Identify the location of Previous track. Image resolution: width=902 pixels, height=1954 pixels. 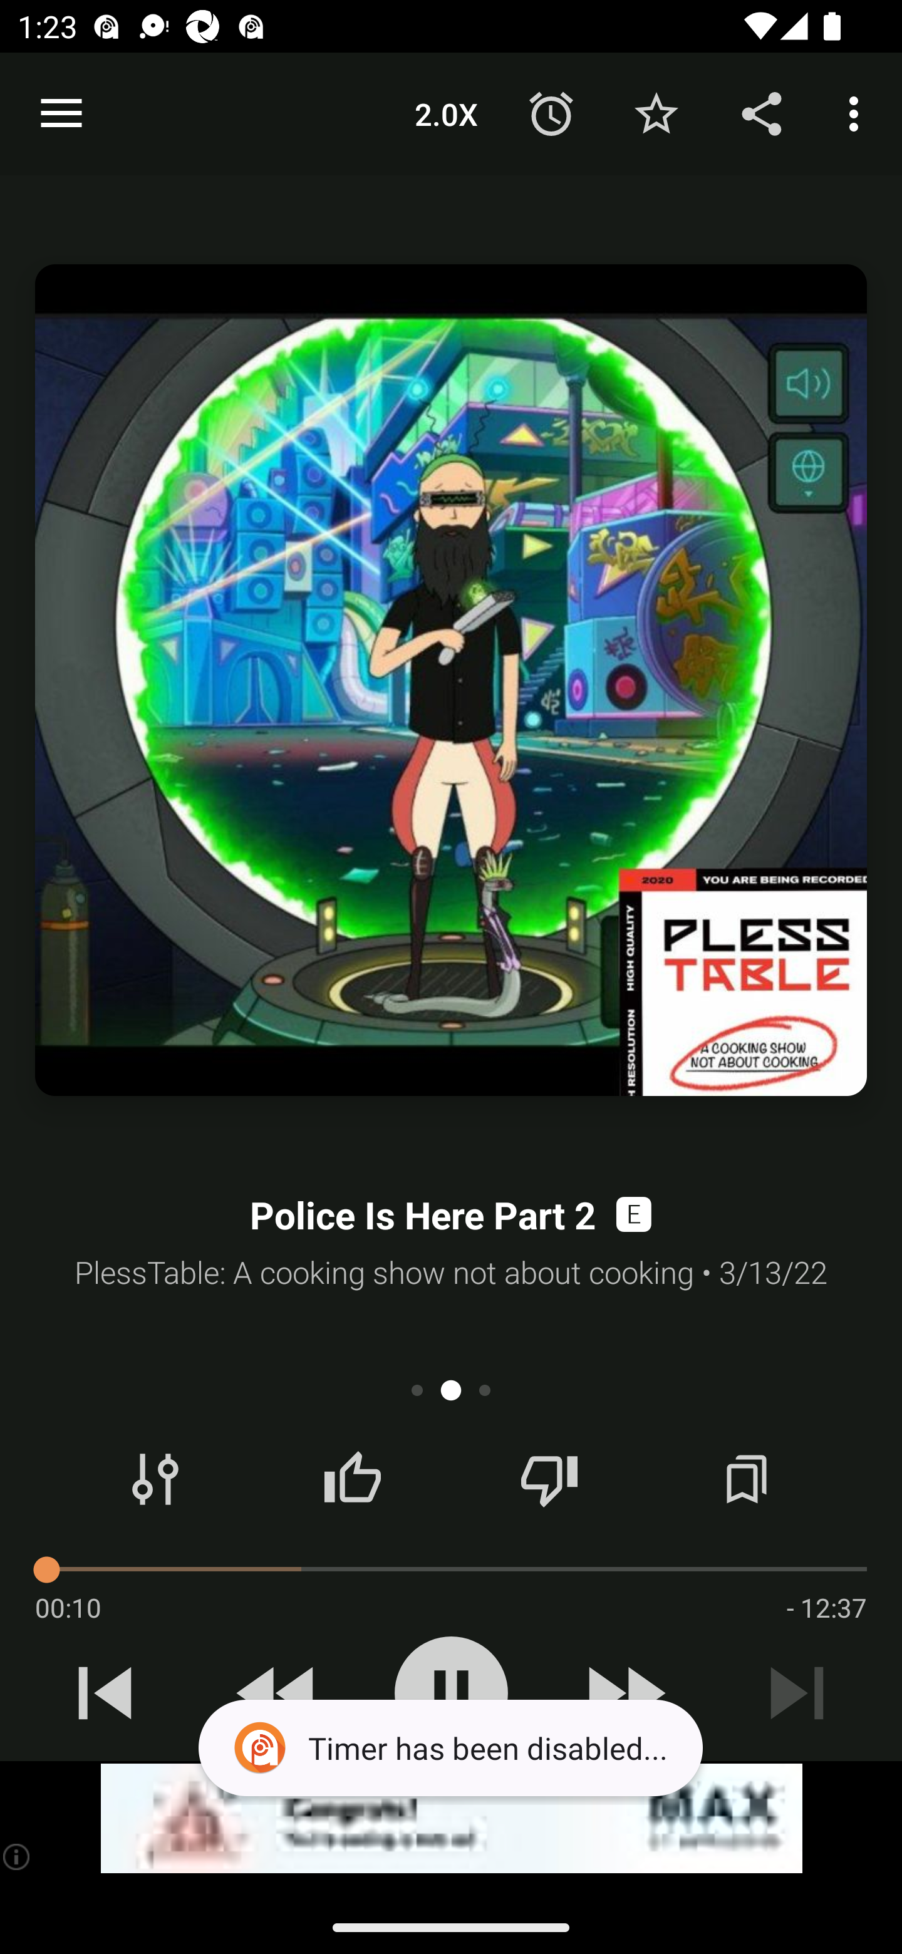
(105, 1693).